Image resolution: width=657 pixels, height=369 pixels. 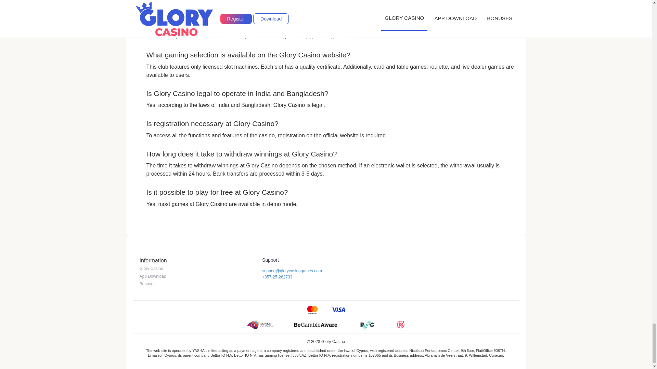 I want to click on Glory Casino, so click(x=151, y=268).